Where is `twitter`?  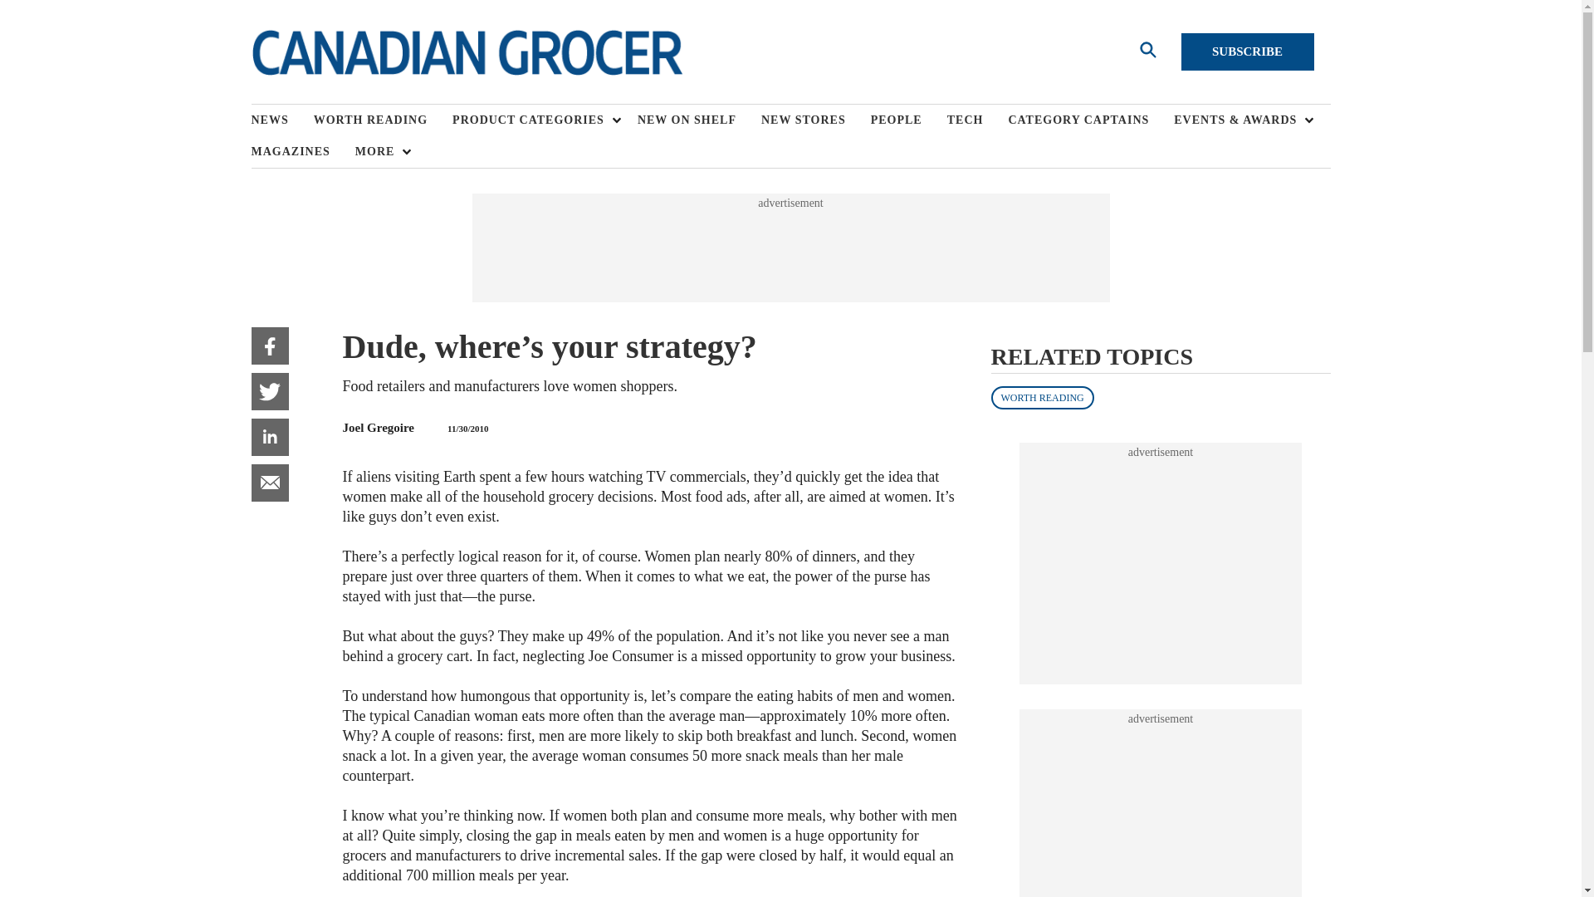
twitter is located at coordinates (269, 391).